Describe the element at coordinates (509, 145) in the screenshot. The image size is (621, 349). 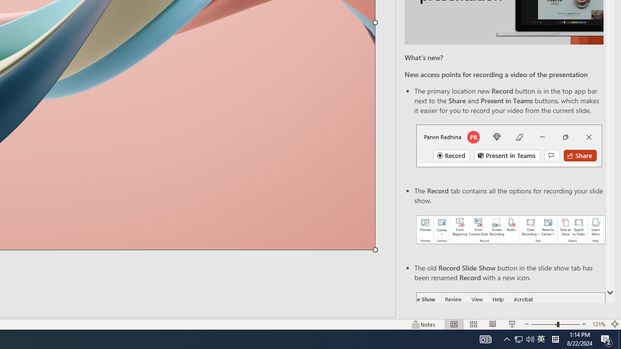
I see `Record button in top bar` at that location.